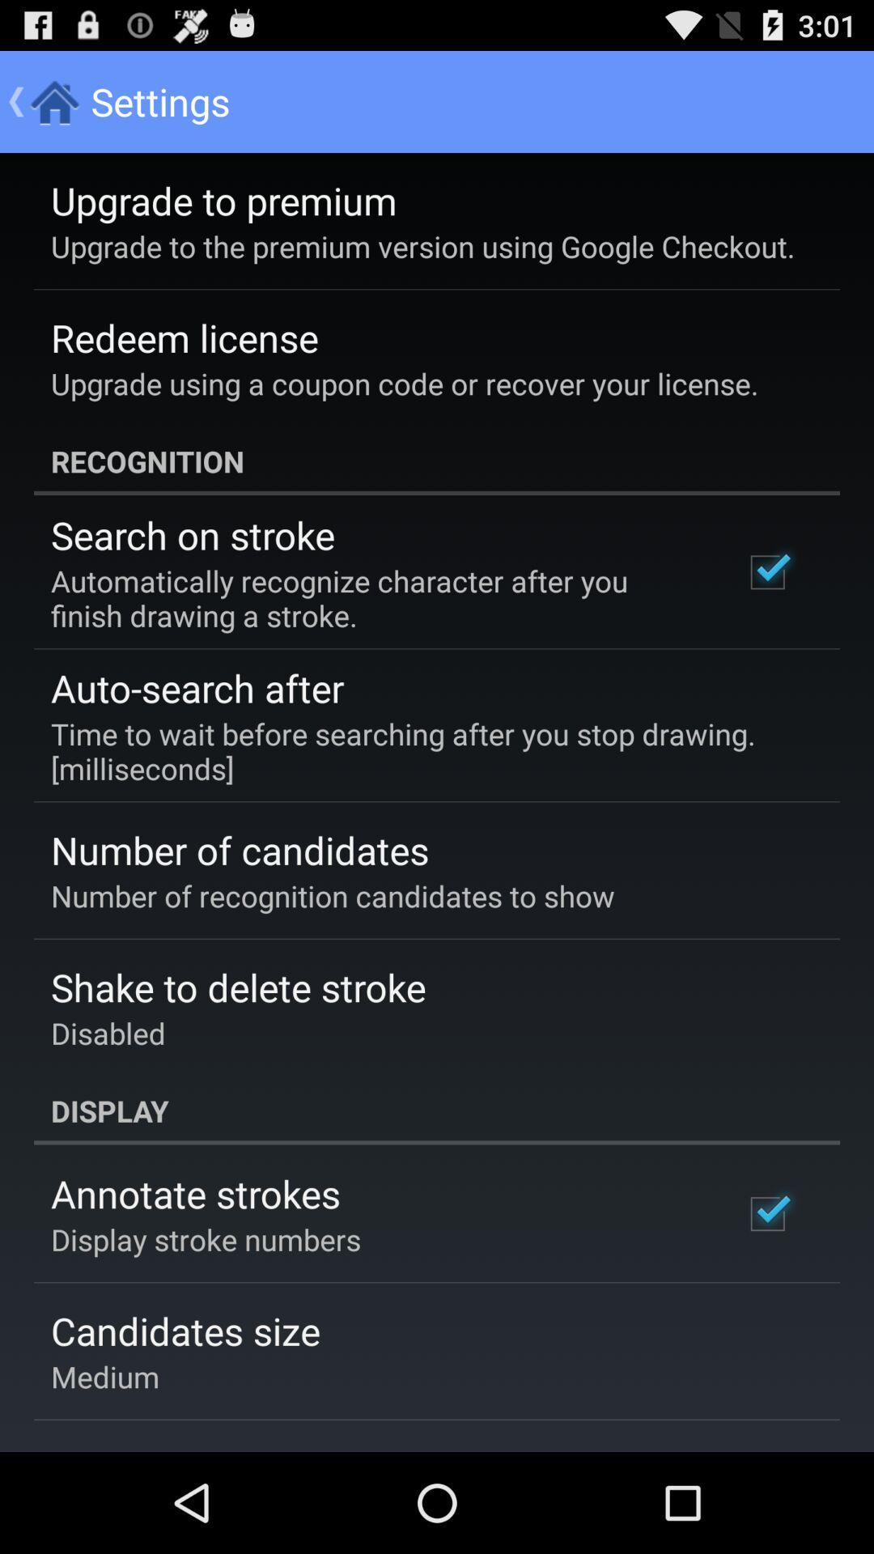  Describe the element at coordinates (197, 688) in the screenshot. I see `click the auto-search after app` at that location.